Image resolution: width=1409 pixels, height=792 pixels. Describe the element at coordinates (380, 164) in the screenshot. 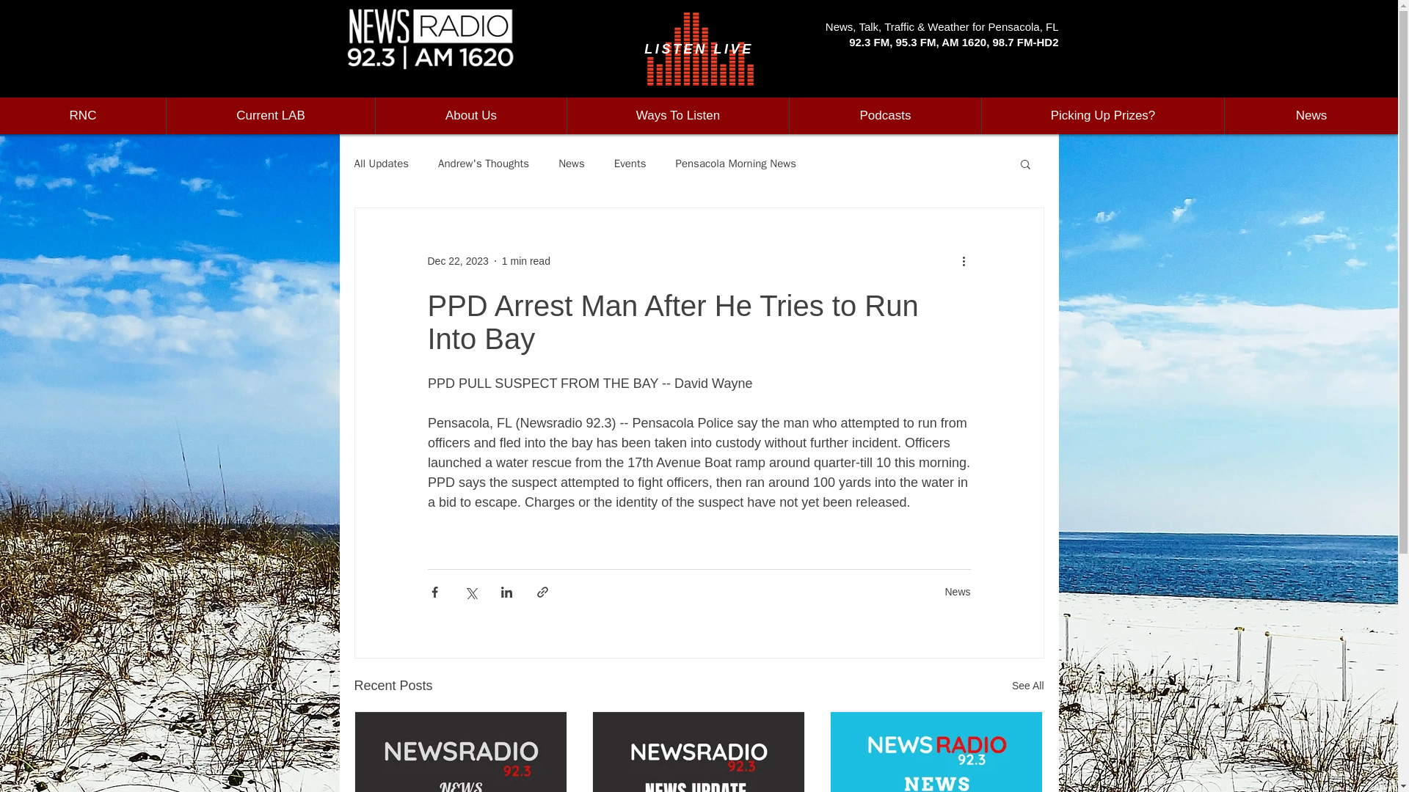

I see `All Updates` at that location.